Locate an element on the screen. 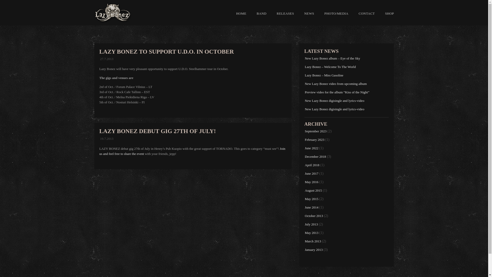 Image resolution: width=492 pixels, height=277 pixels. January 2013 is located at coordinates (314, 249).